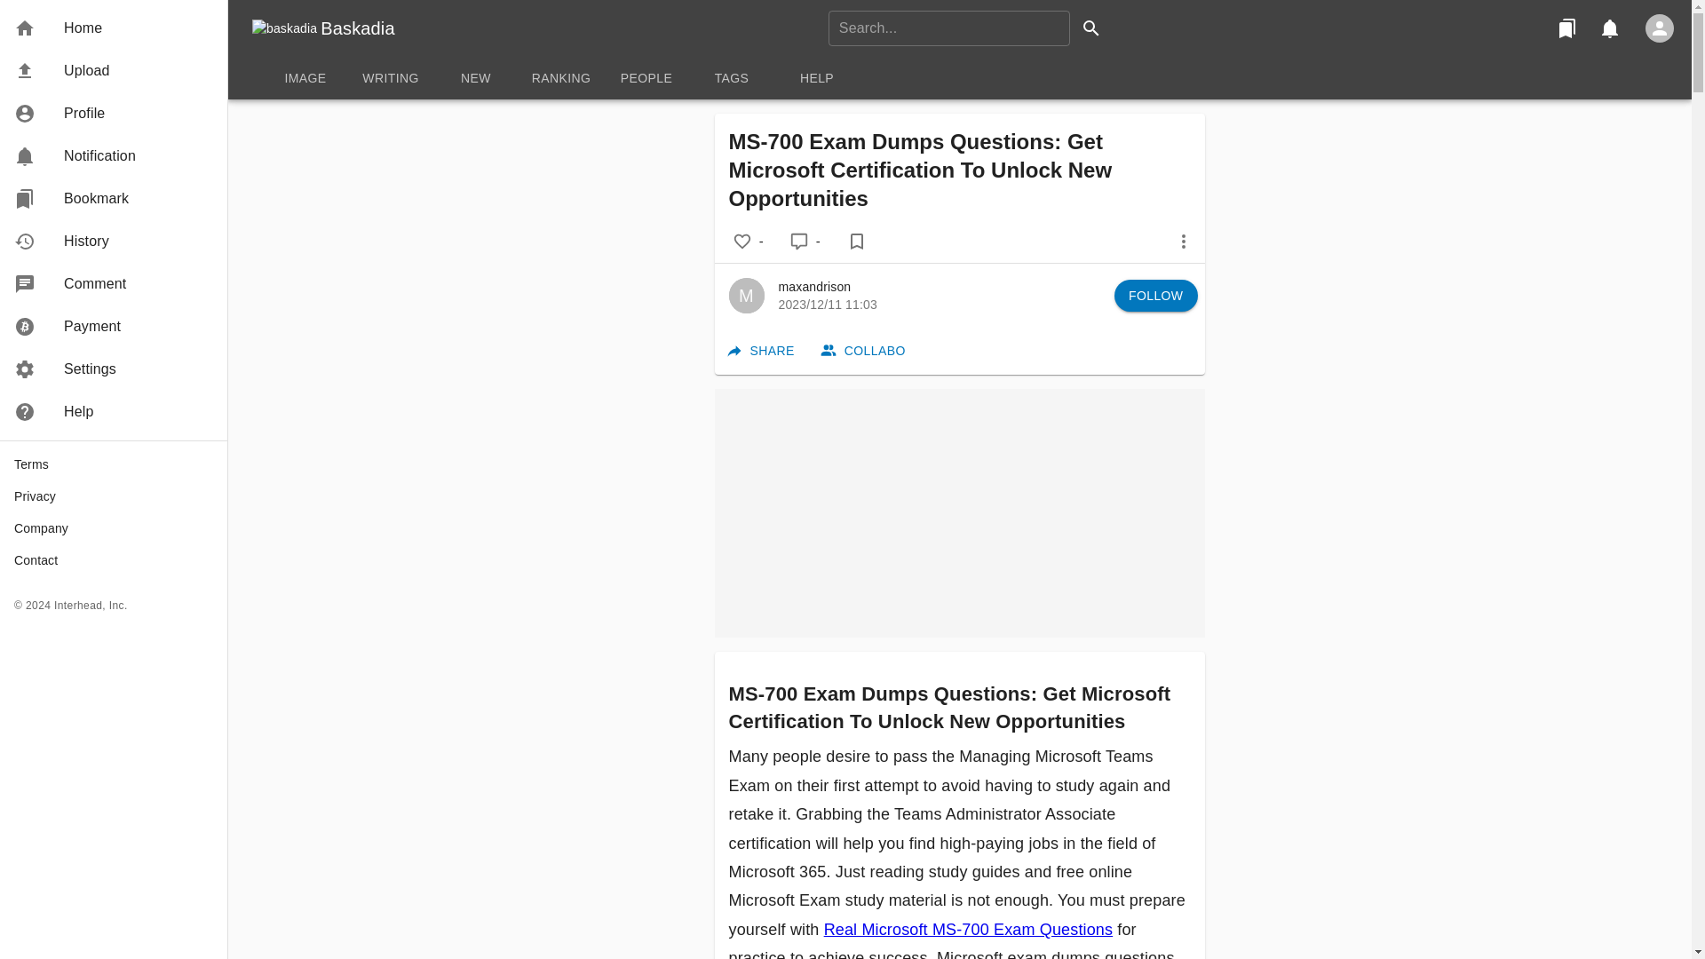  I want to click on Bookmark, so click(114, 199).